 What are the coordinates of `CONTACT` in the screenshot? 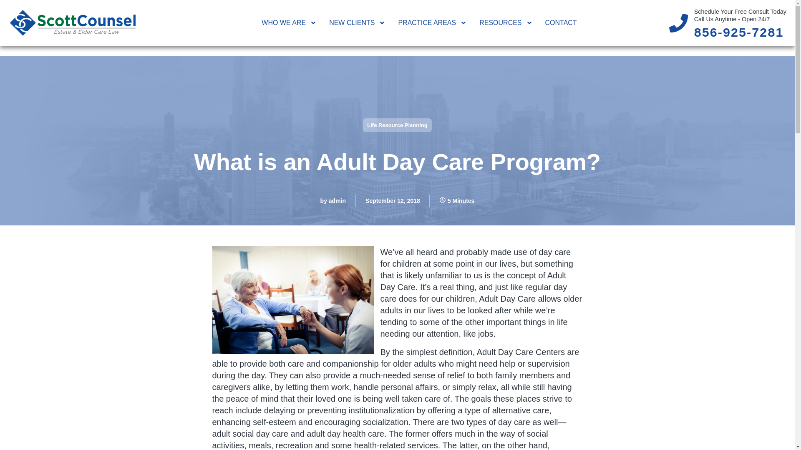 It's located at (561, 22).